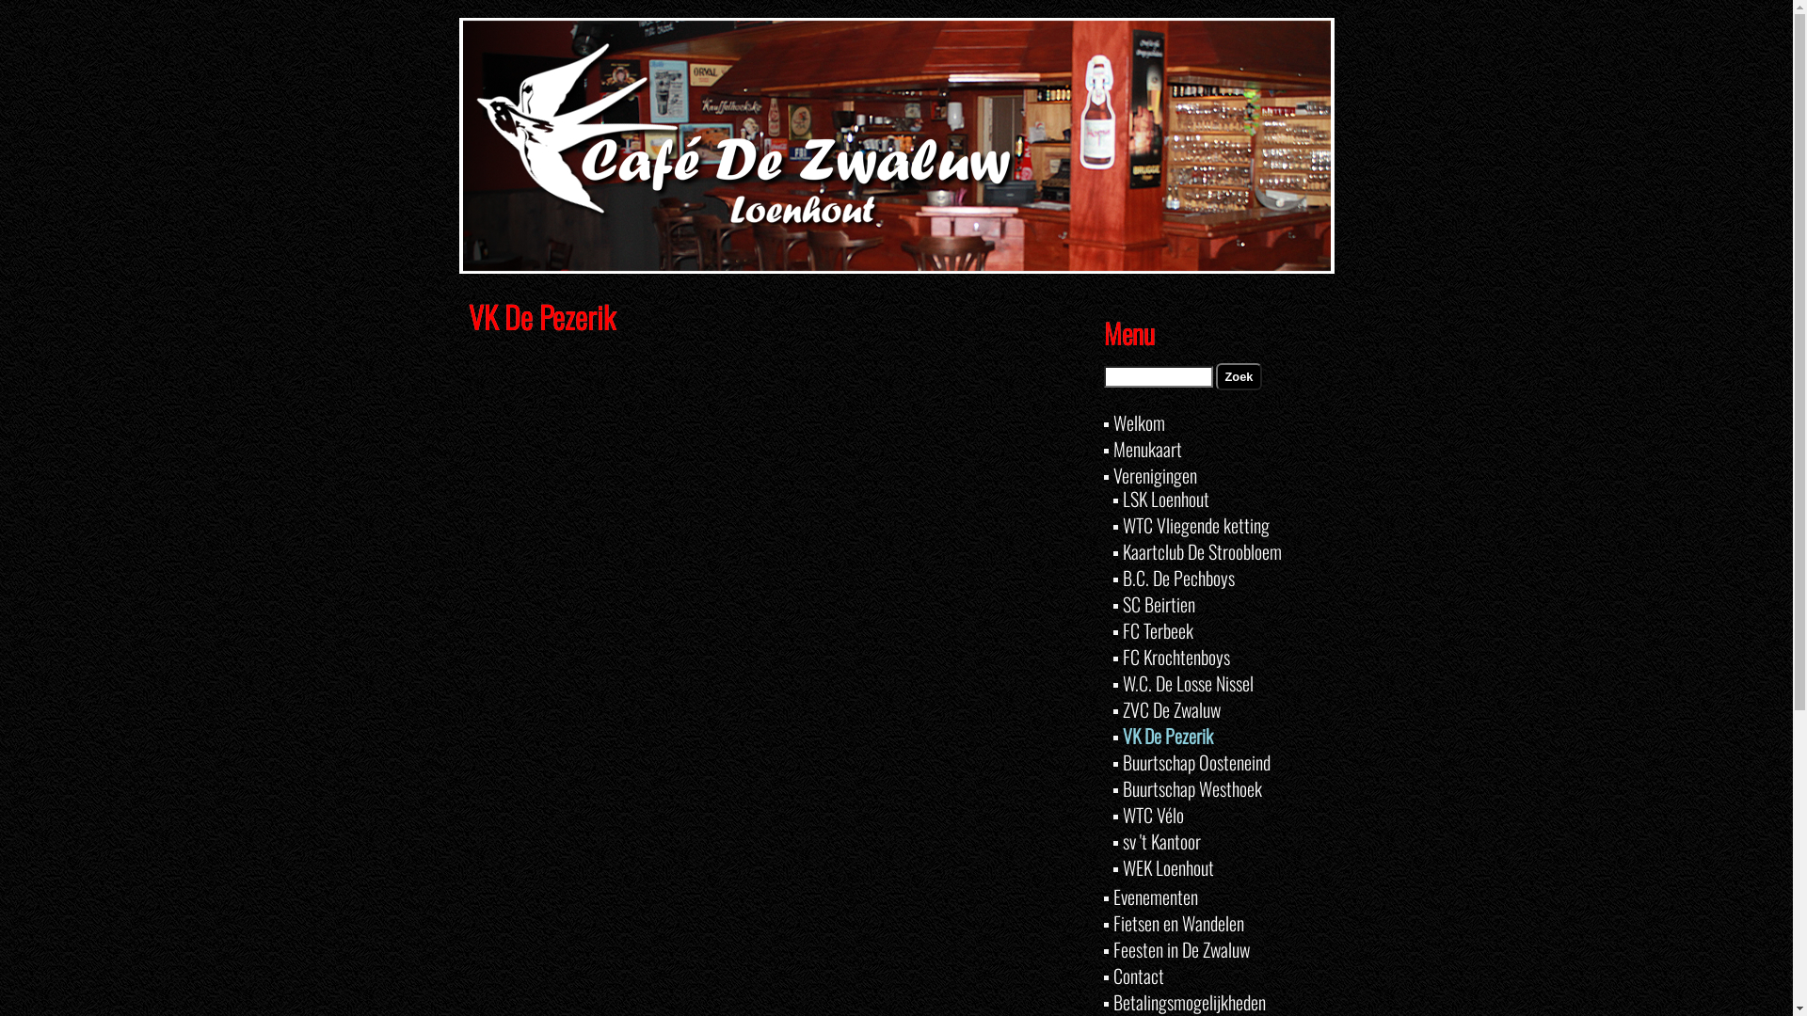  Describe the element at coordinates (1161, 841) in the screenshot. I see `sv 't Kantoor` at that location.